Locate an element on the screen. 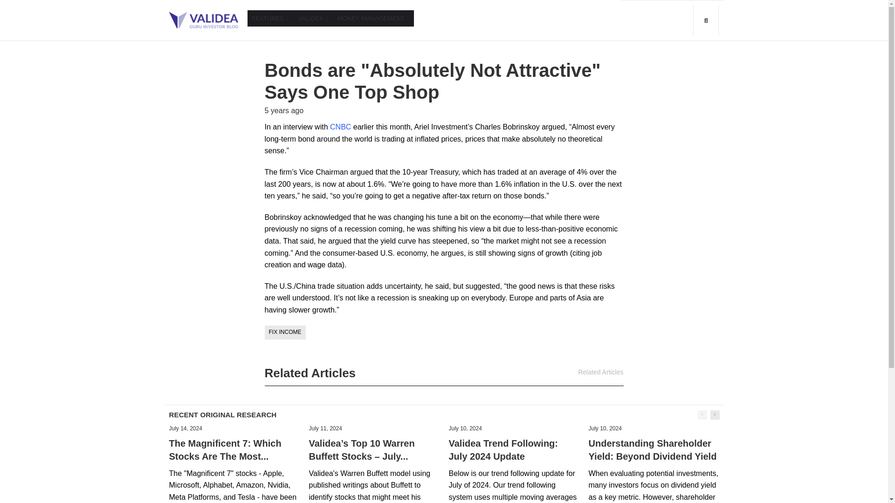  Understanding Shareholder Yield: Beyond Dividend Yield is located at coordinates (652, 450).